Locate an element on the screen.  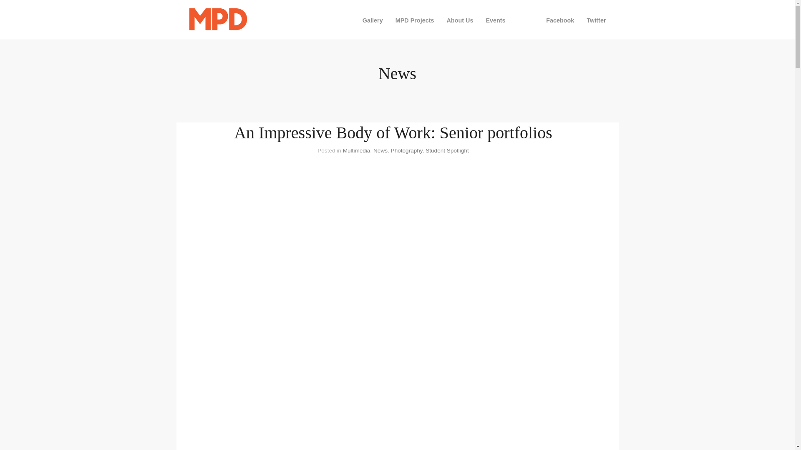
MPD Projects is located at coordinates (415, 20).